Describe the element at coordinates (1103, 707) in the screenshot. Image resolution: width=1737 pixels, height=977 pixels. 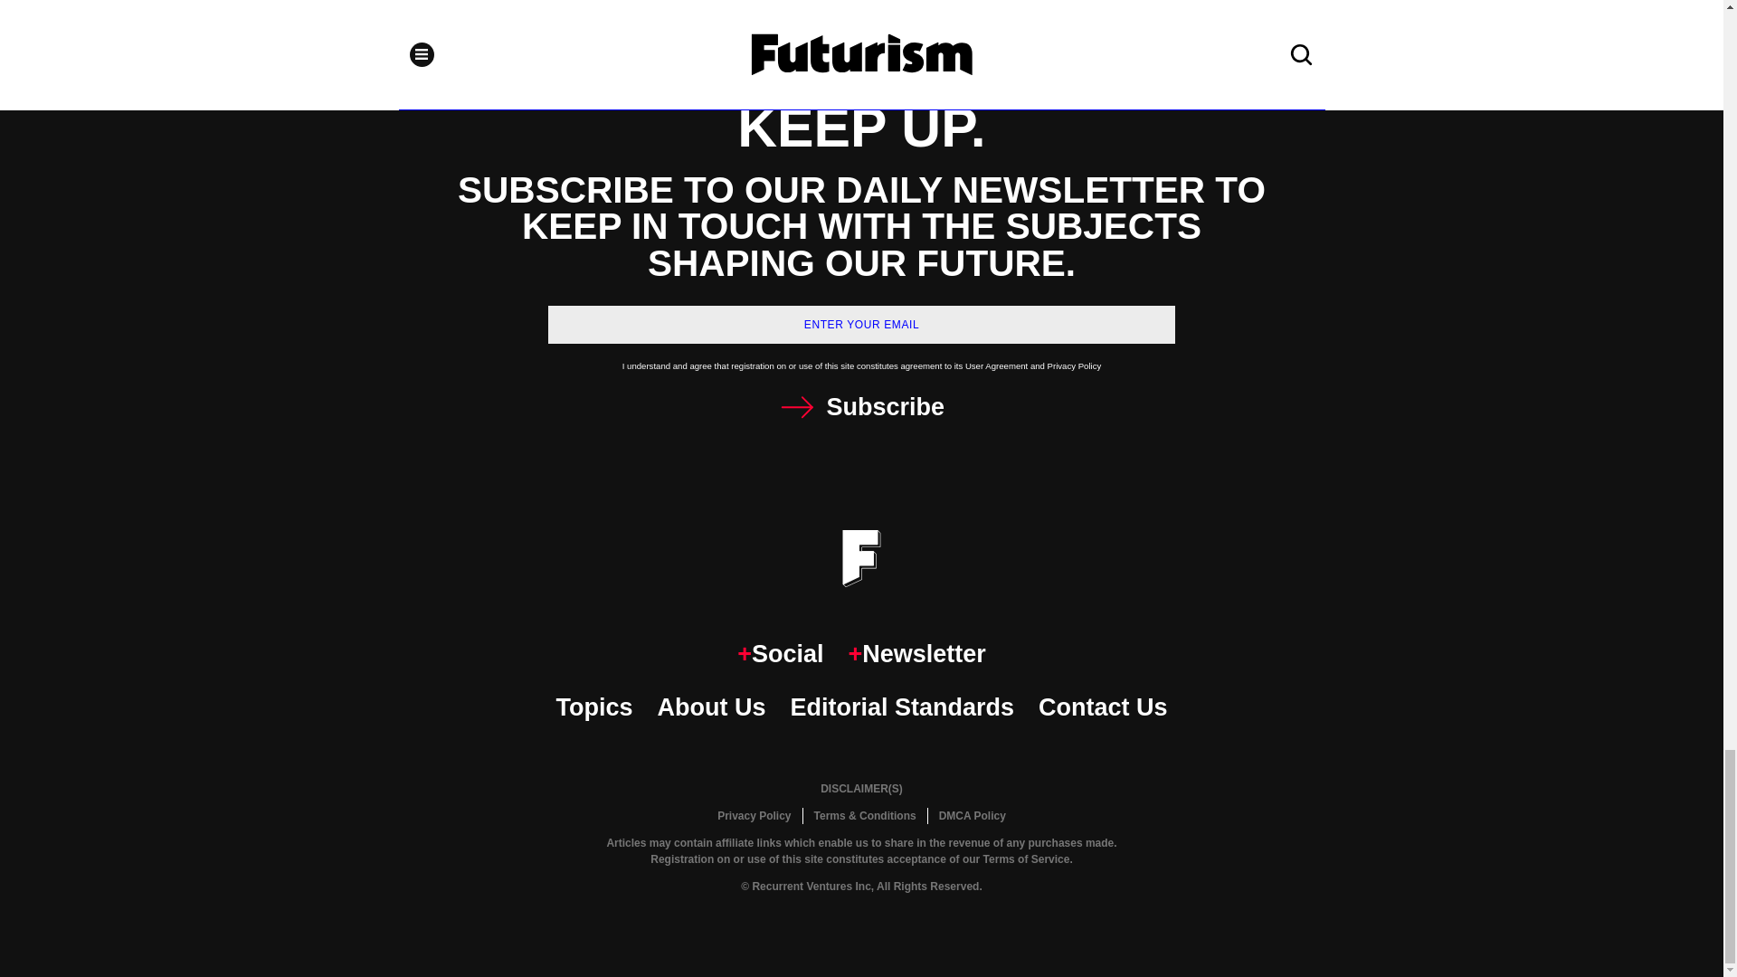
I see `Contact Us` at that location.